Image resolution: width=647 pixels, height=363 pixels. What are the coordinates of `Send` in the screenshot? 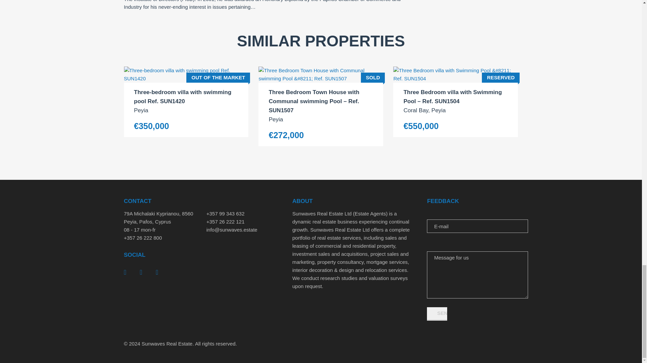 It's located at (437, 314).